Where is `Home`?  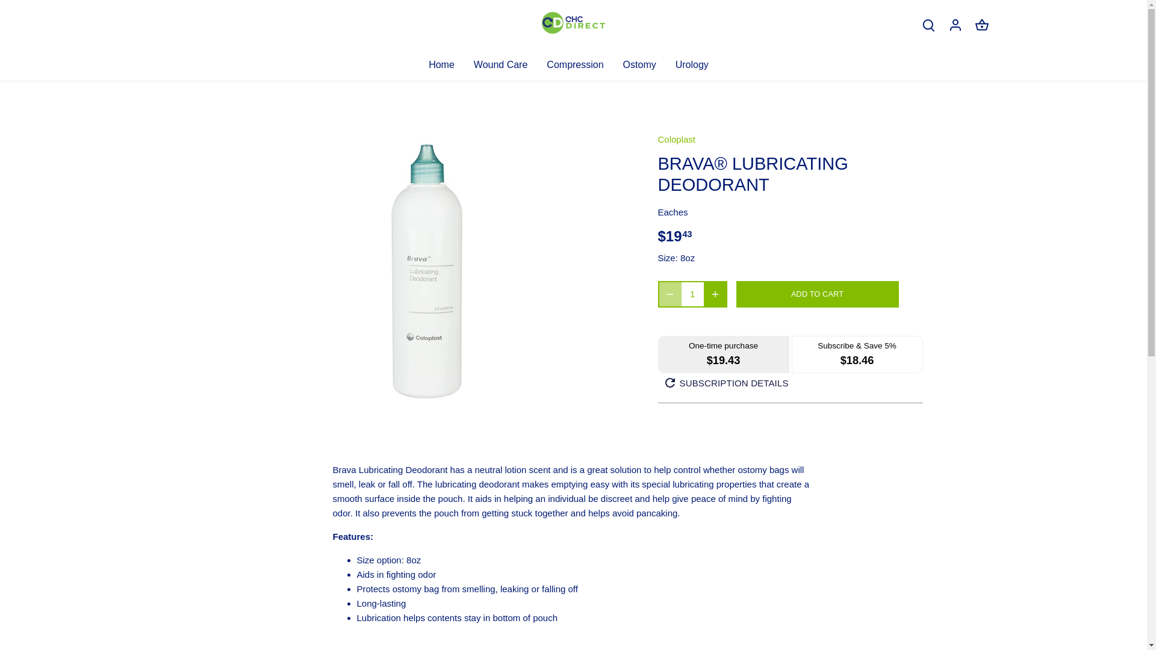
Home is located at coordinates (447, 64).